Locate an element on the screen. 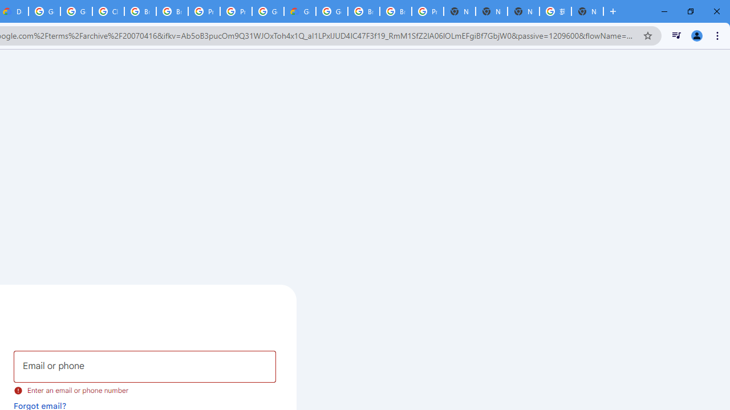  Control your music, videos, and more is located at coordinates (676, 35).